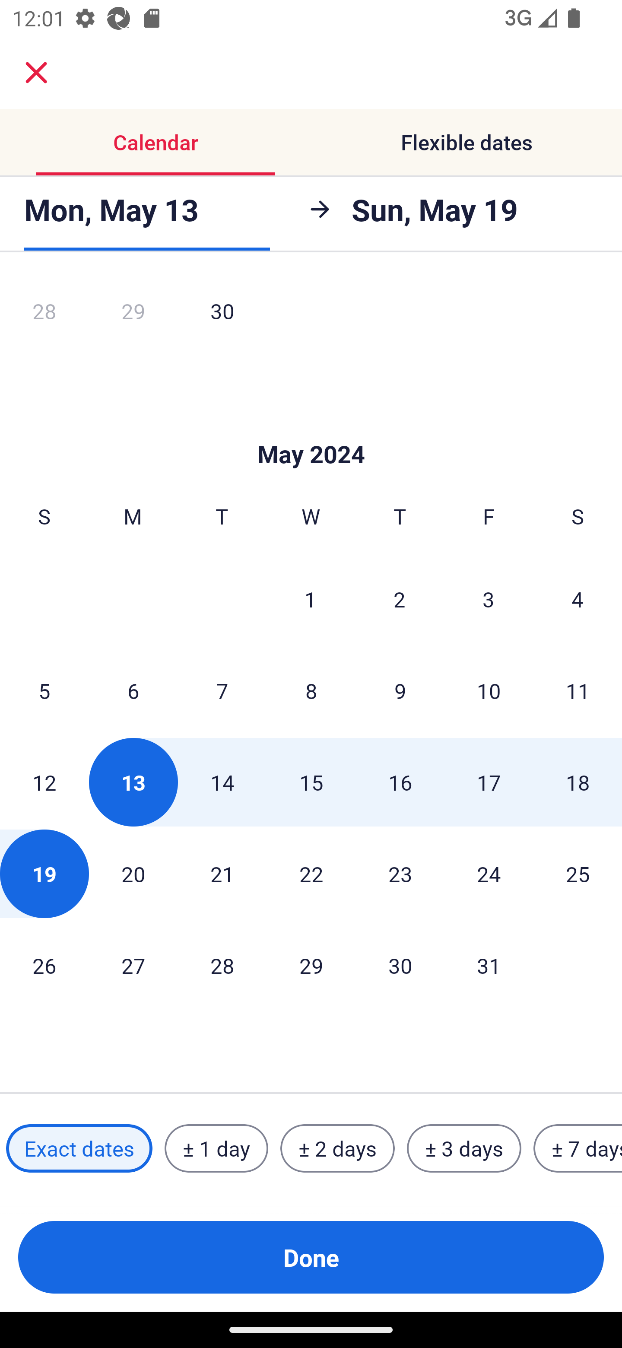 This screenshot has width=622, height=1348. What do you see at coordinates (44, 315) in the screenshot?
I see `28 Sunday, April 28, 2024` at bounding box center [44, 315].